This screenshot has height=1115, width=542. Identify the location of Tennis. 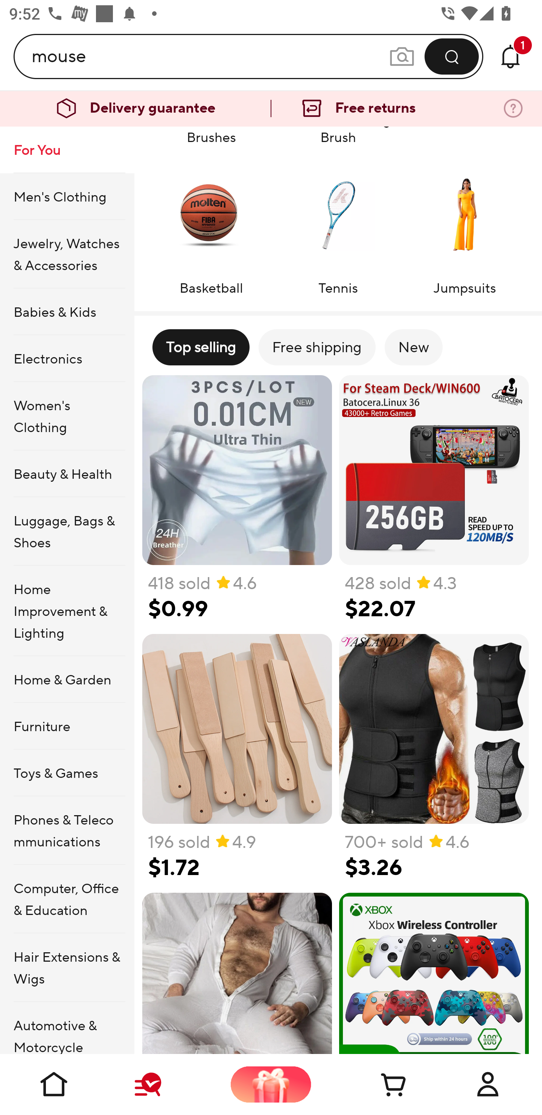
(338, 227).